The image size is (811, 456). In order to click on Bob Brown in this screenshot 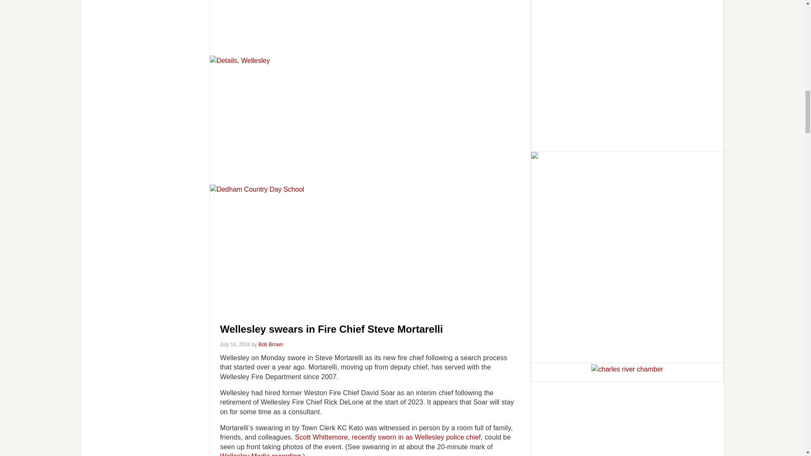, I will do `click(271, 344)`.